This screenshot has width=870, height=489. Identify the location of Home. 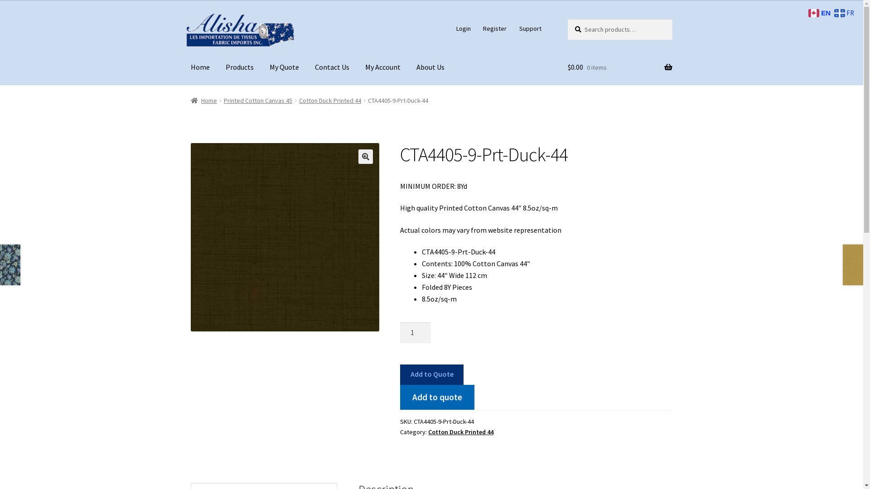
(204, 101).